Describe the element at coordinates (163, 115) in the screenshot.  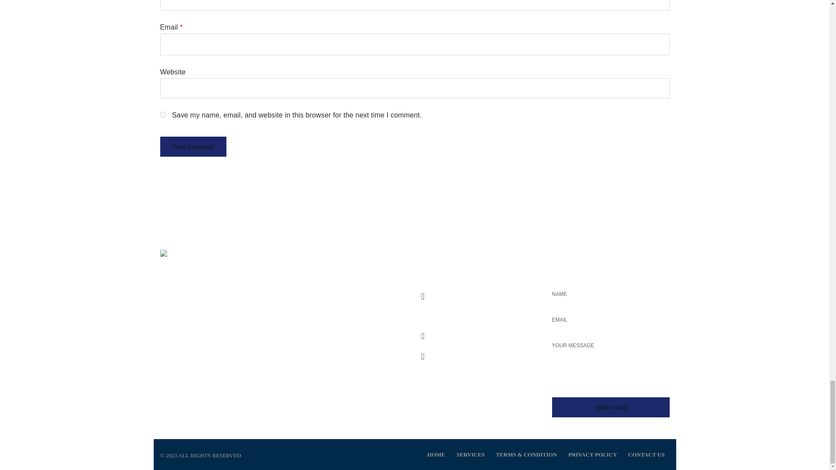
I see `yes` at that location.